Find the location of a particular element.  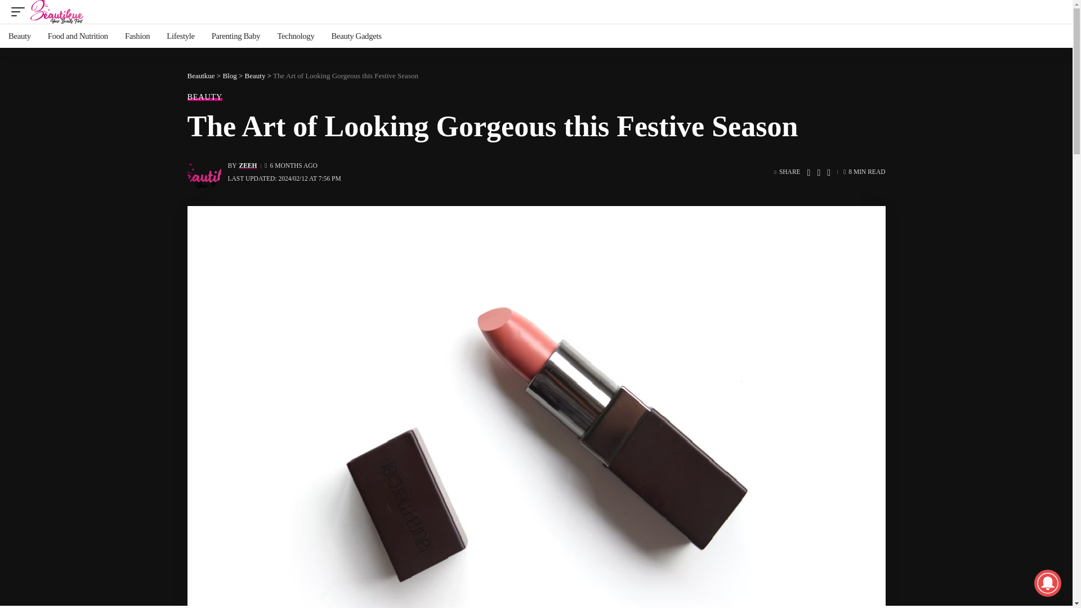

Beautkue is located at coordinates (200, 75).